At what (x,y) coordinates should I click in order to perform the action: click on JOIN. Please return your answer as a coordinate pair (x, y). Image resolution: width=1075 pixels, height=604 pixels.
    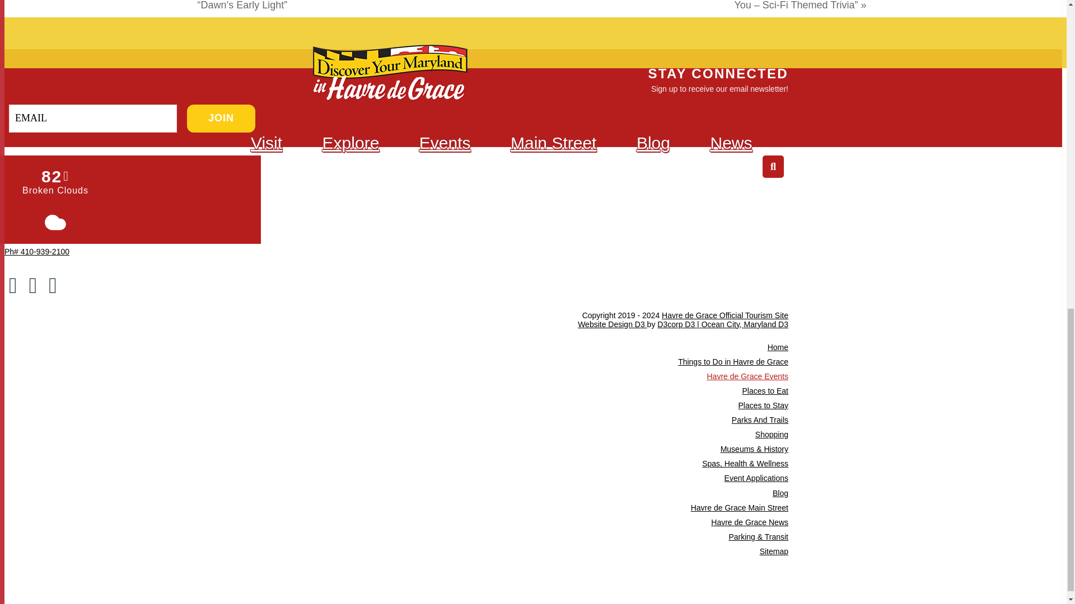
    Looking at the image, I should click on (221, 118).